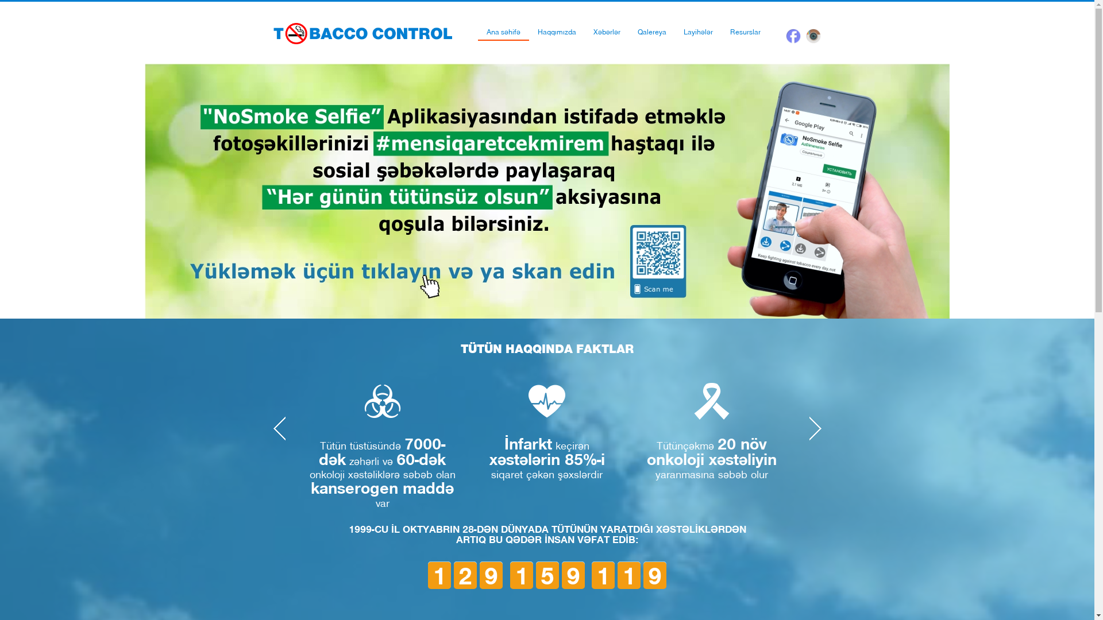  Describe the element at coordinates (652, 32) in the screenshot. I see `Qalereya` at that location.